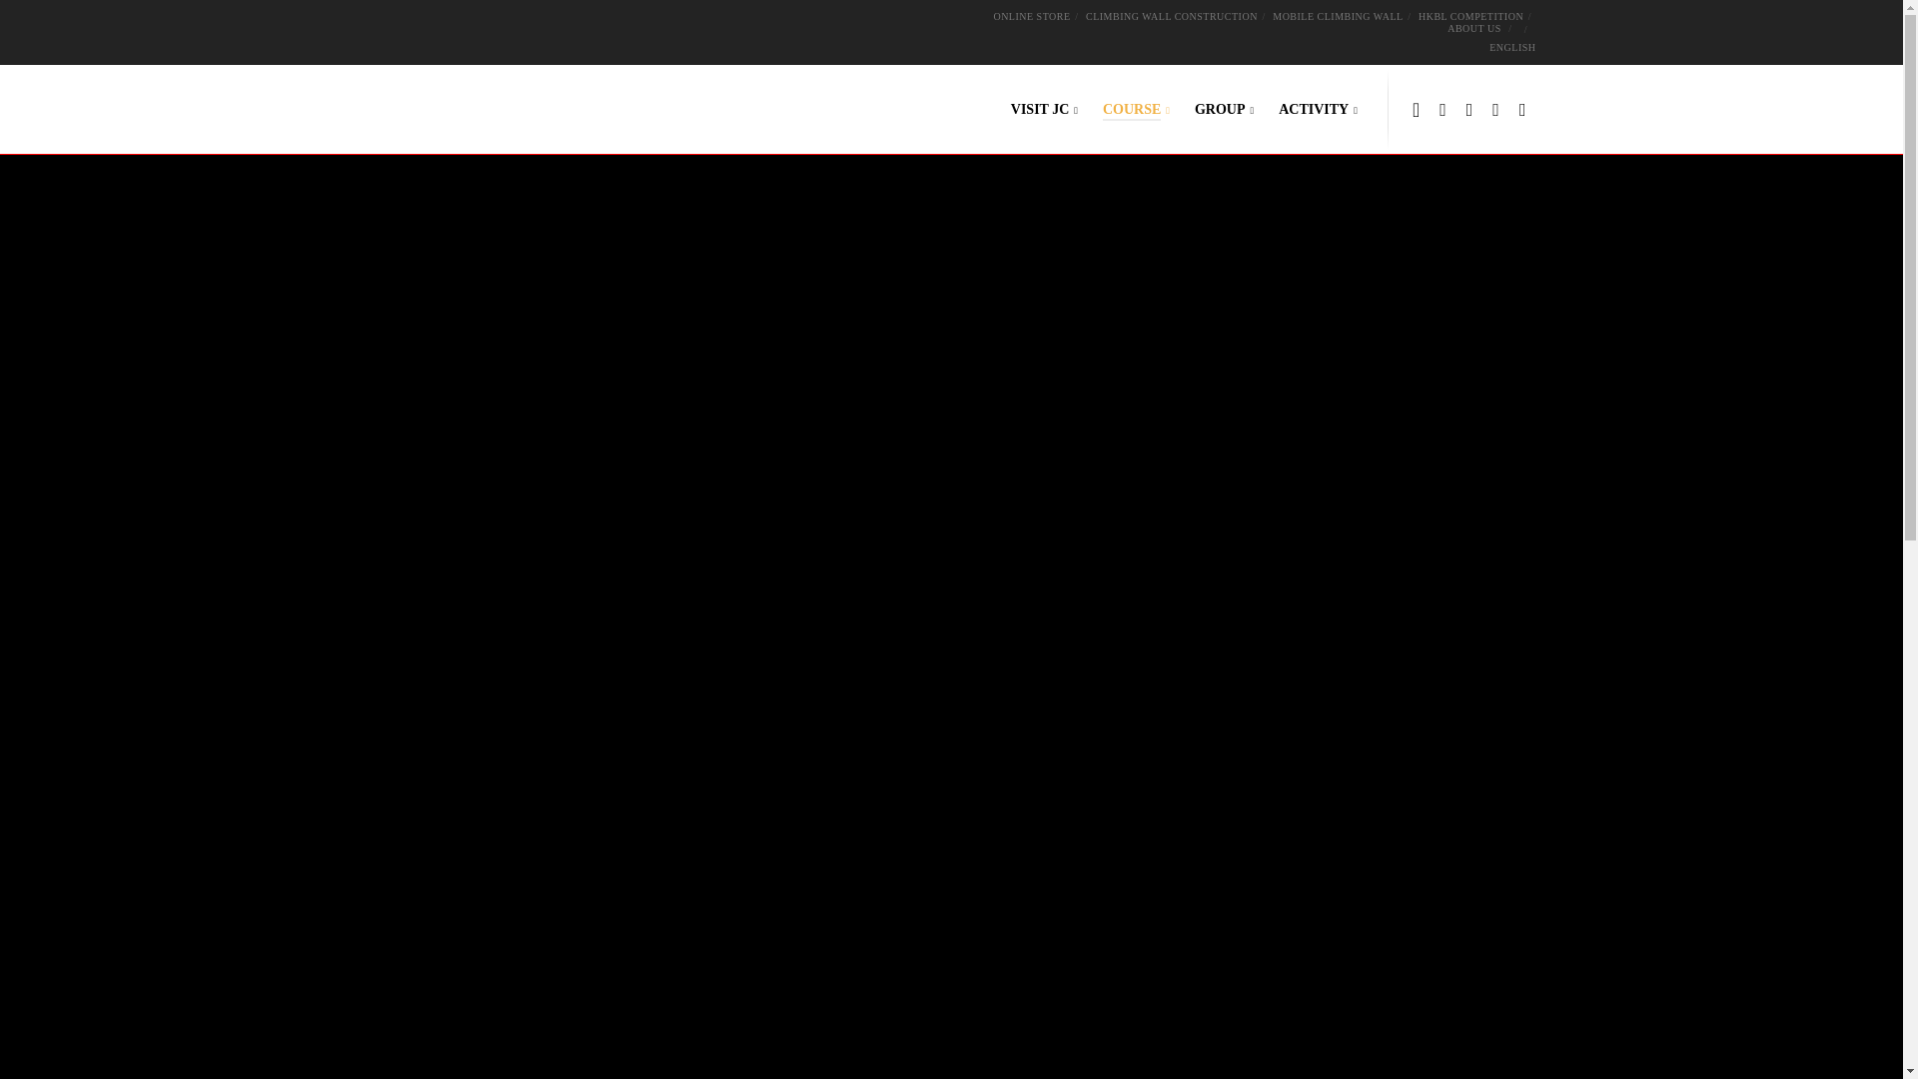  What do you see at coordinates (1470, 16) in the screenshot?
I see `HKBL COMPETITION` at bounding box center [1470, 16].